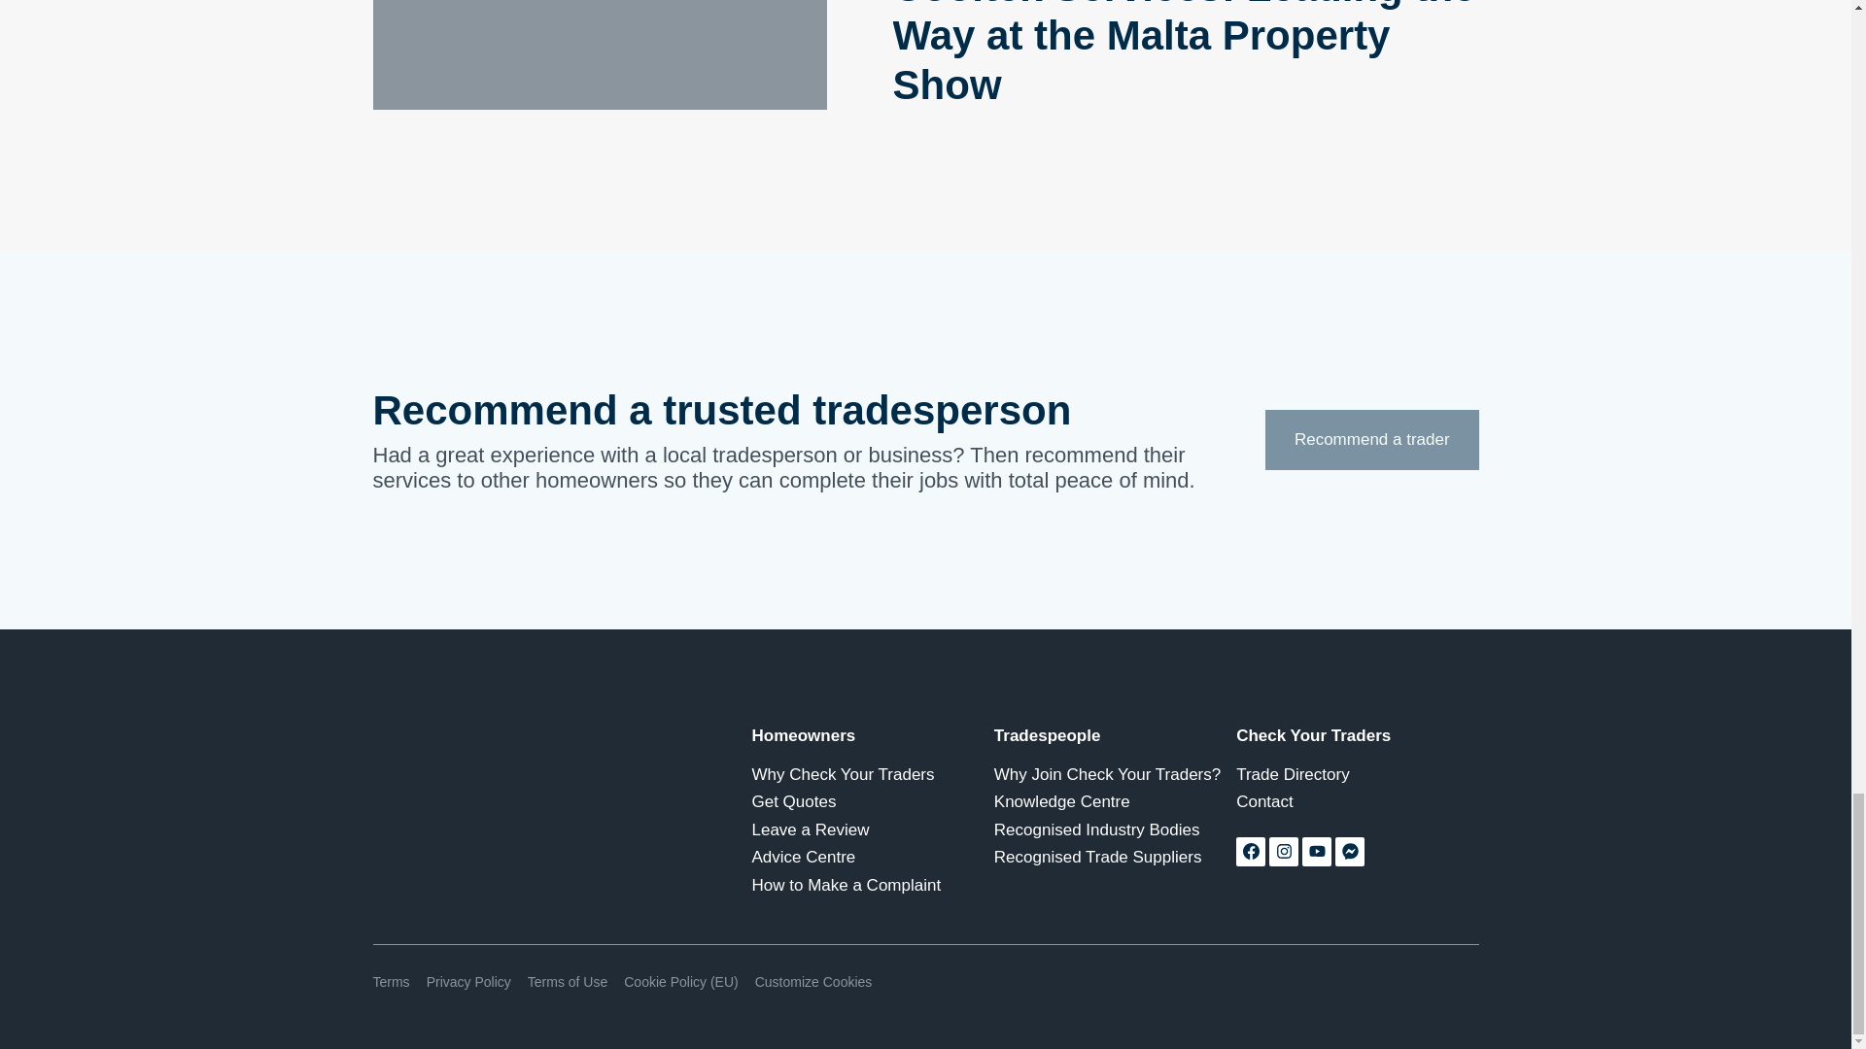 This screenshot has width=1866, height=1049. What do you see at coordinates (468, 982) in the screenshot?
I see `Privacy Policy` at bounding box center [468, 982].